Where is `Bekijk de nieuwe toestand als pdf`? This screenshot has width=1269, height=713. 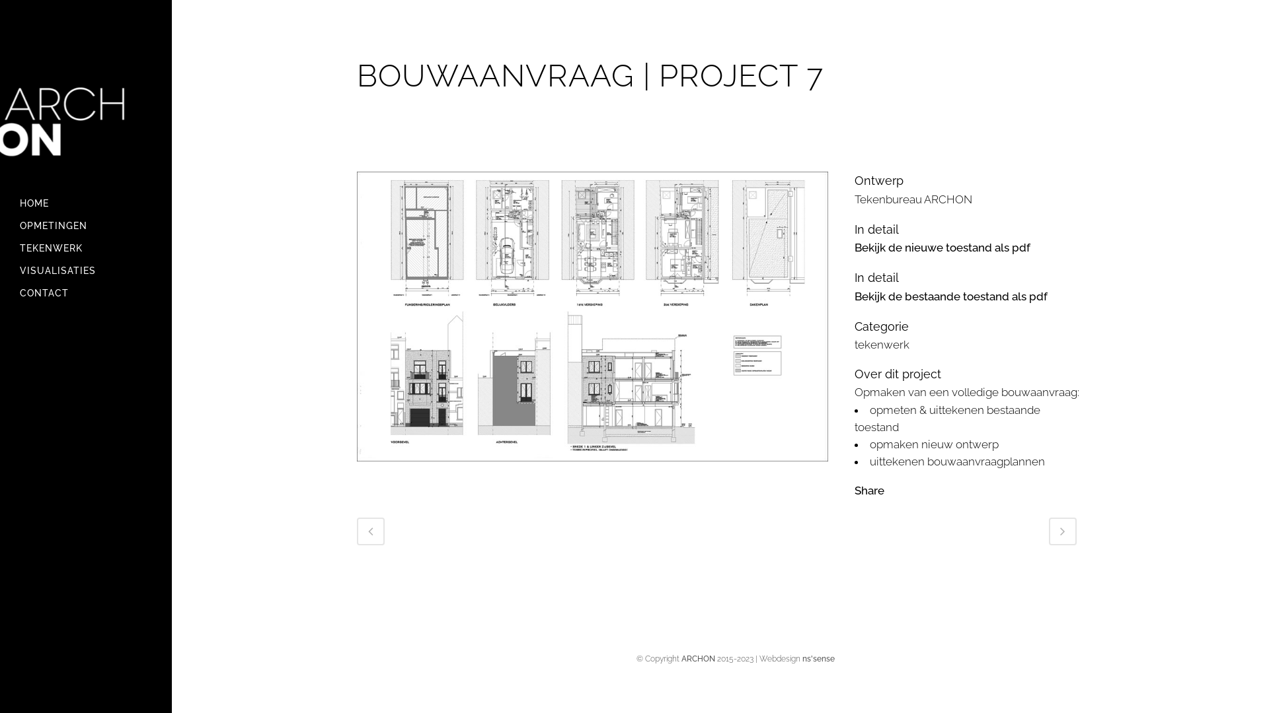 Bekijk de nieuwe toestand als pdf is located at coordinates (942, 247).